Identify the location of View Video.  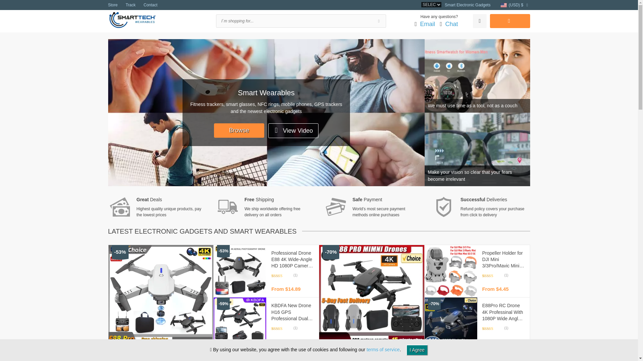
(293, 130).